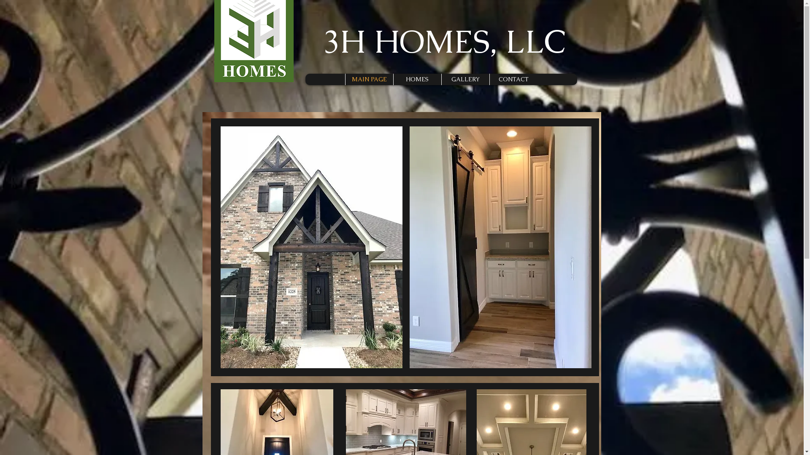  I want to click on CONTACT, so click(513, 79).